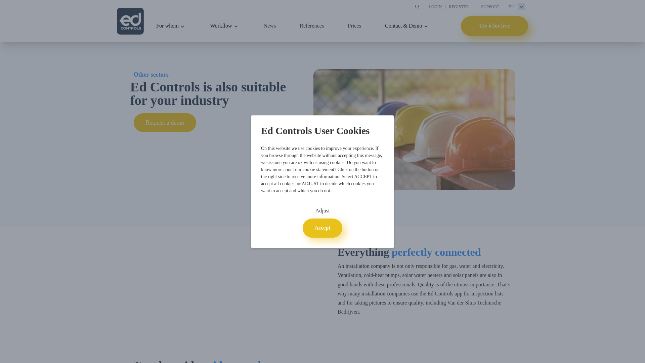 This screenshot has height=363, width=645. What do you see at coordinates (322, 228) in the screenshot?
I see `Accept` at bounding box center [322, 228].